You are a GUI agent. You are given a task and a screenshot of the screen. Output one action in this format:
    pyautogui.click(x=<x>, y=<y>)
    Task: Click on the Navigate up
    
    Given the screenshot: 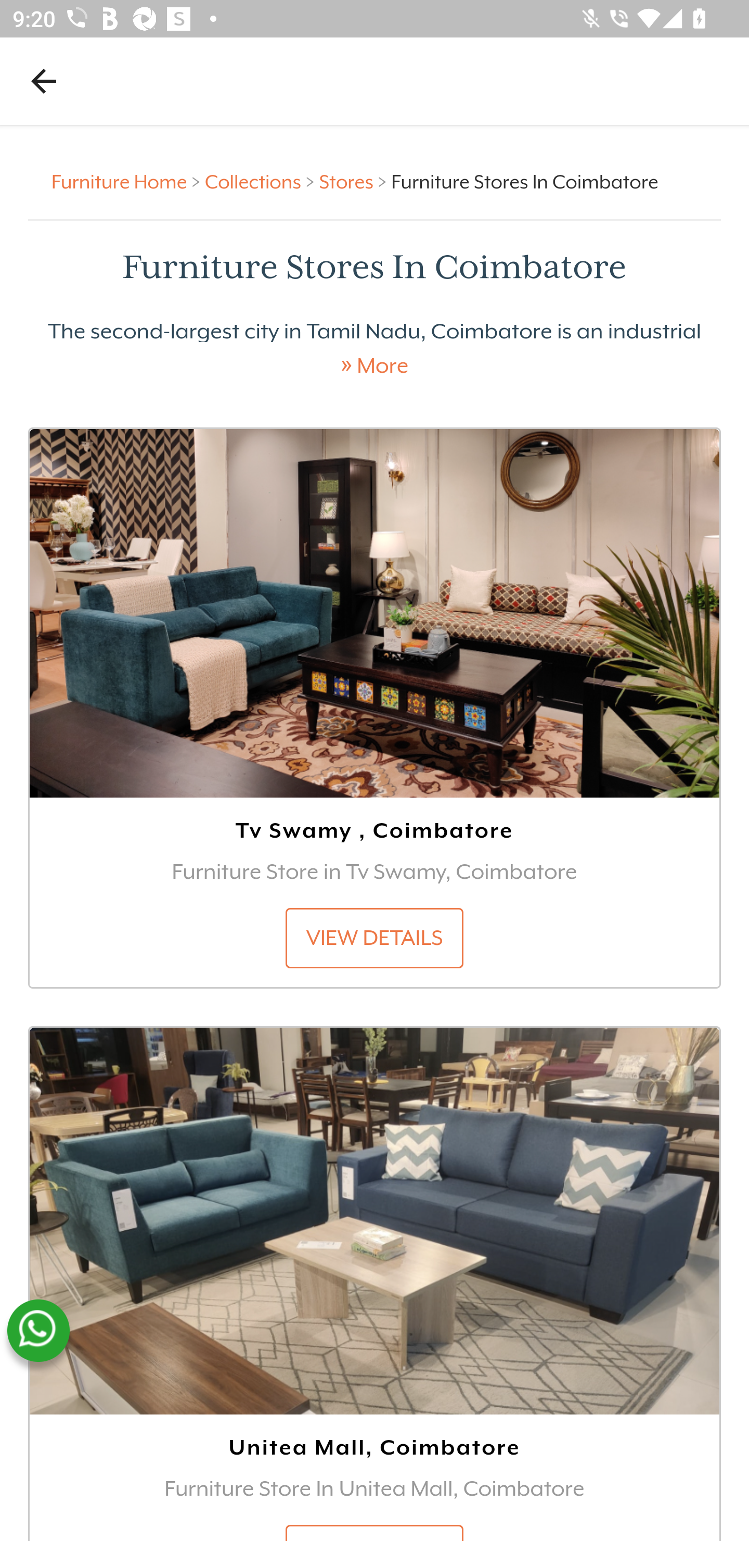 What is the action you would take?
    pyautogui.click(x=44, y=81)
    